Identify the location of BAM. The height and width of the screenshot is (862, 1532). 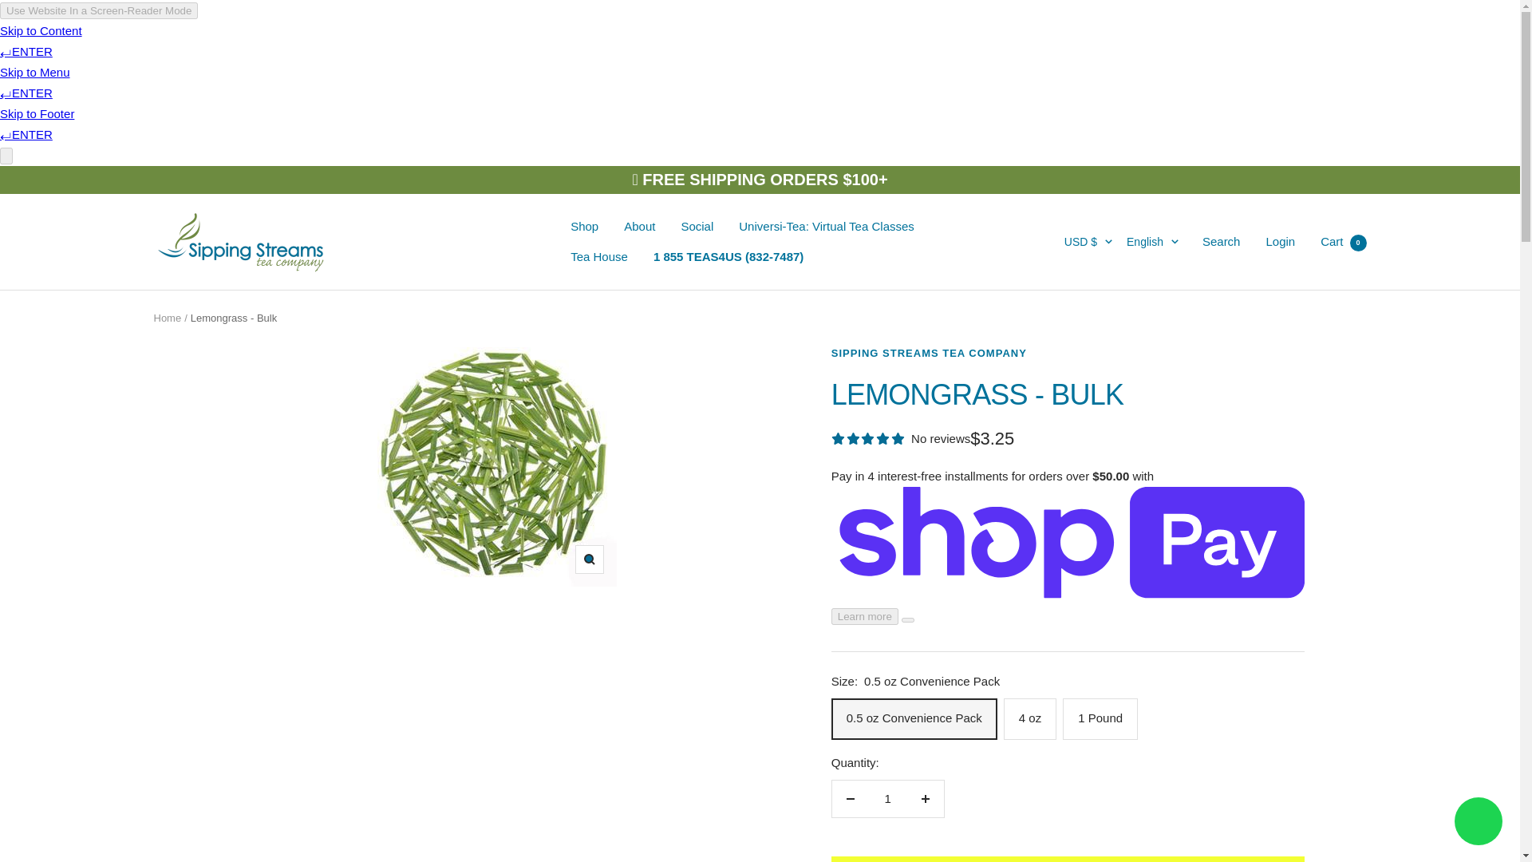
(1071, 507).